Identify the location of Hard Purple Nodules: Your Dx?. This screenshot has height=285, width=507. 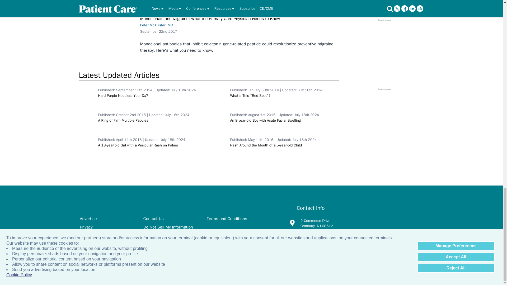
(87, 92).